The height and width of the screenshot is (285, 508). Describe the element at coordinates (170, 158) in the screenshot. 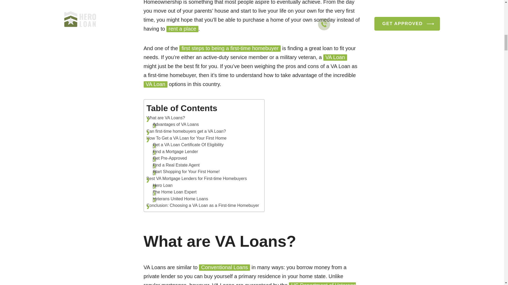

I see `Get Pre-Approved` at that location.